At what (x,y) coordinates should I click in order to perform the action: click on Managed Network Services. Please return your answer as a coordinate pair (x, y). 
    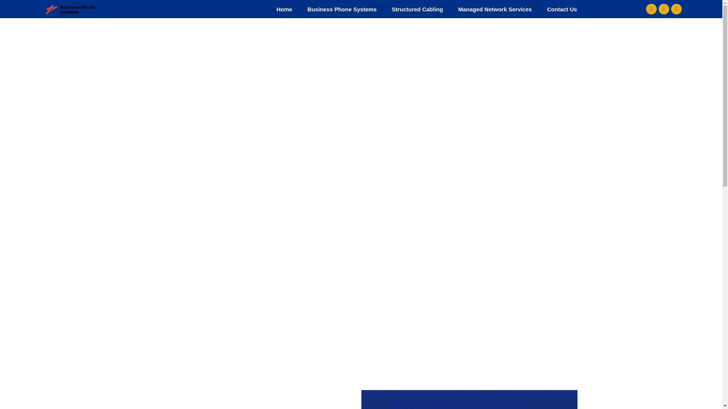
    Looking at the image, I should click on (495, 9).